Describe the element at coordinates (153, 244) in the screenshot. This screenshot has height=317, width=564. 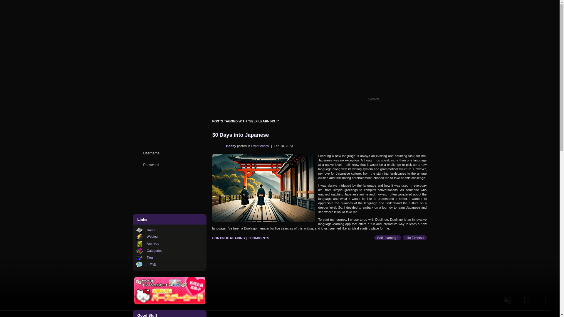
I see `Archives` at that location.